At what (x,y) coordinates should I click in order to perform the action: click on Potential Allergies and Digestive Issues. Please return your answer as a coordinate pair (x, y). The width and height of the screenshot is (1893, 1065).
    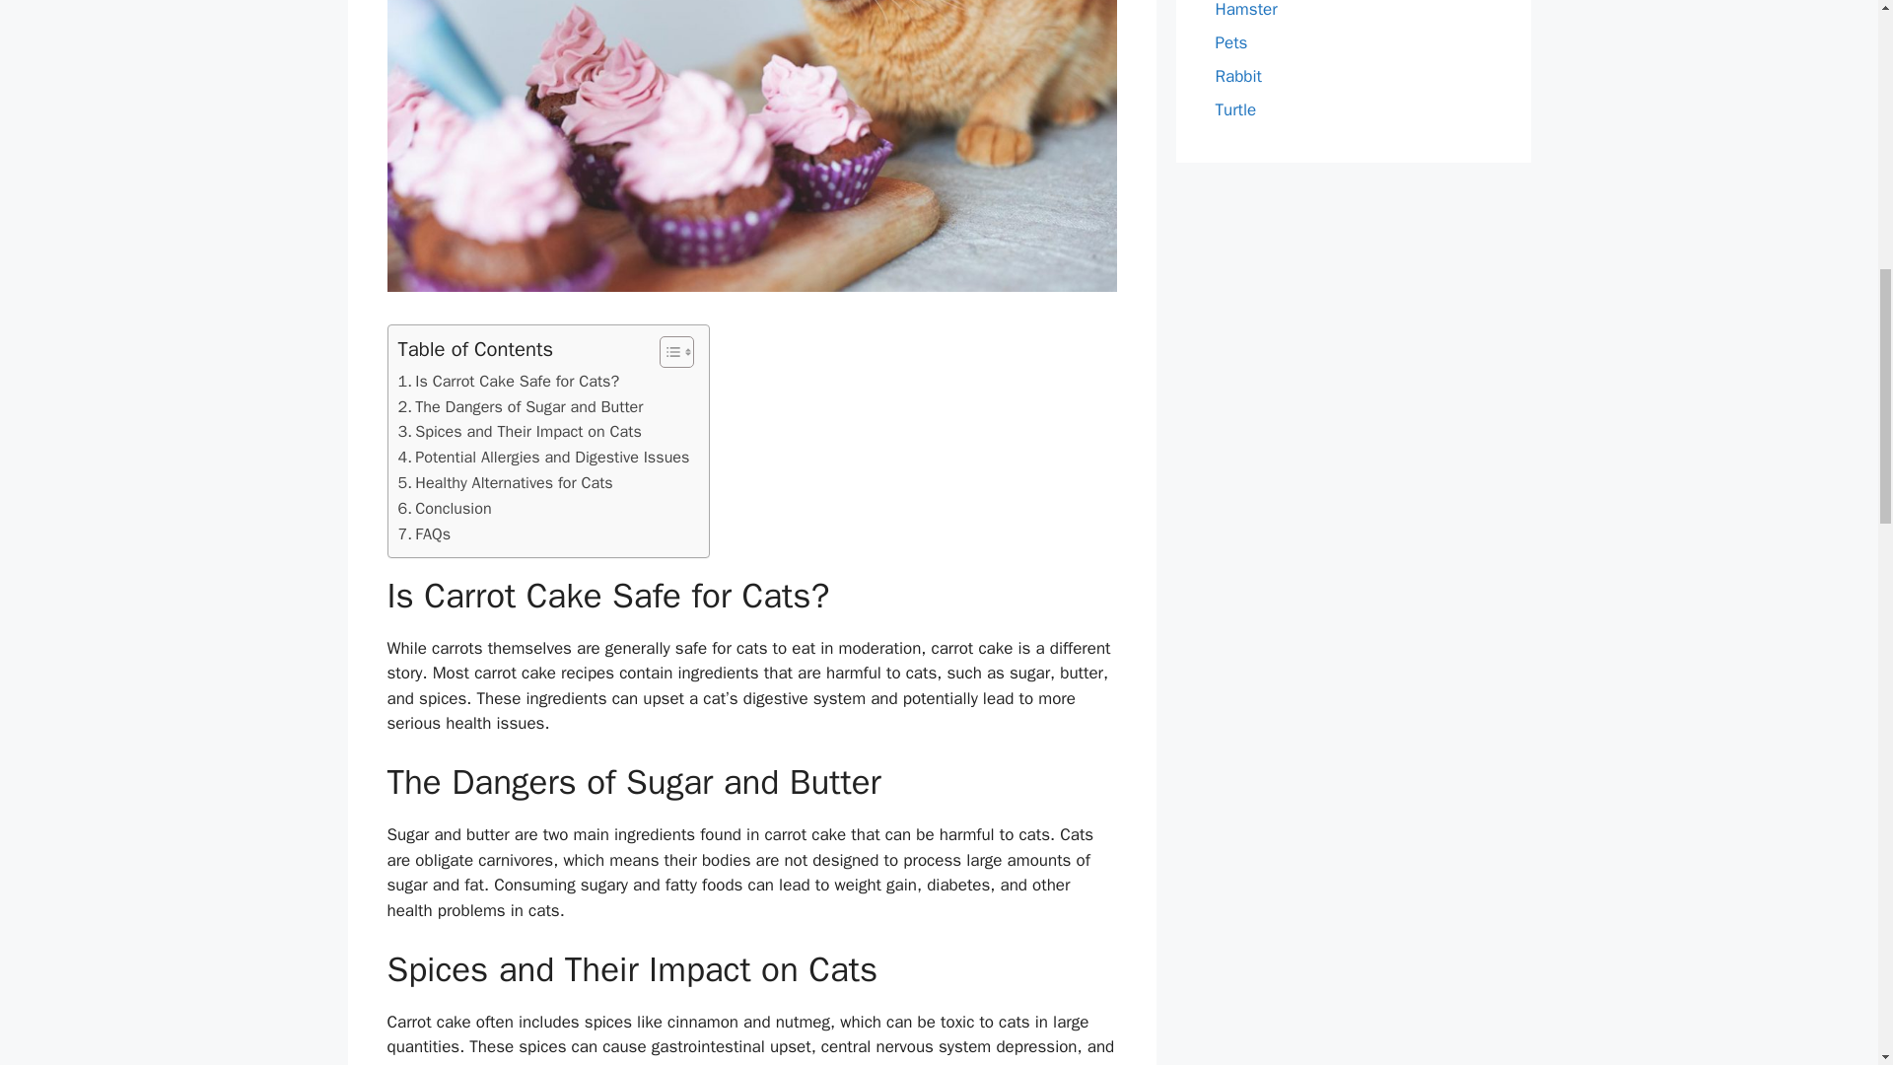
    Looking at the image, I should click on (544, 458).